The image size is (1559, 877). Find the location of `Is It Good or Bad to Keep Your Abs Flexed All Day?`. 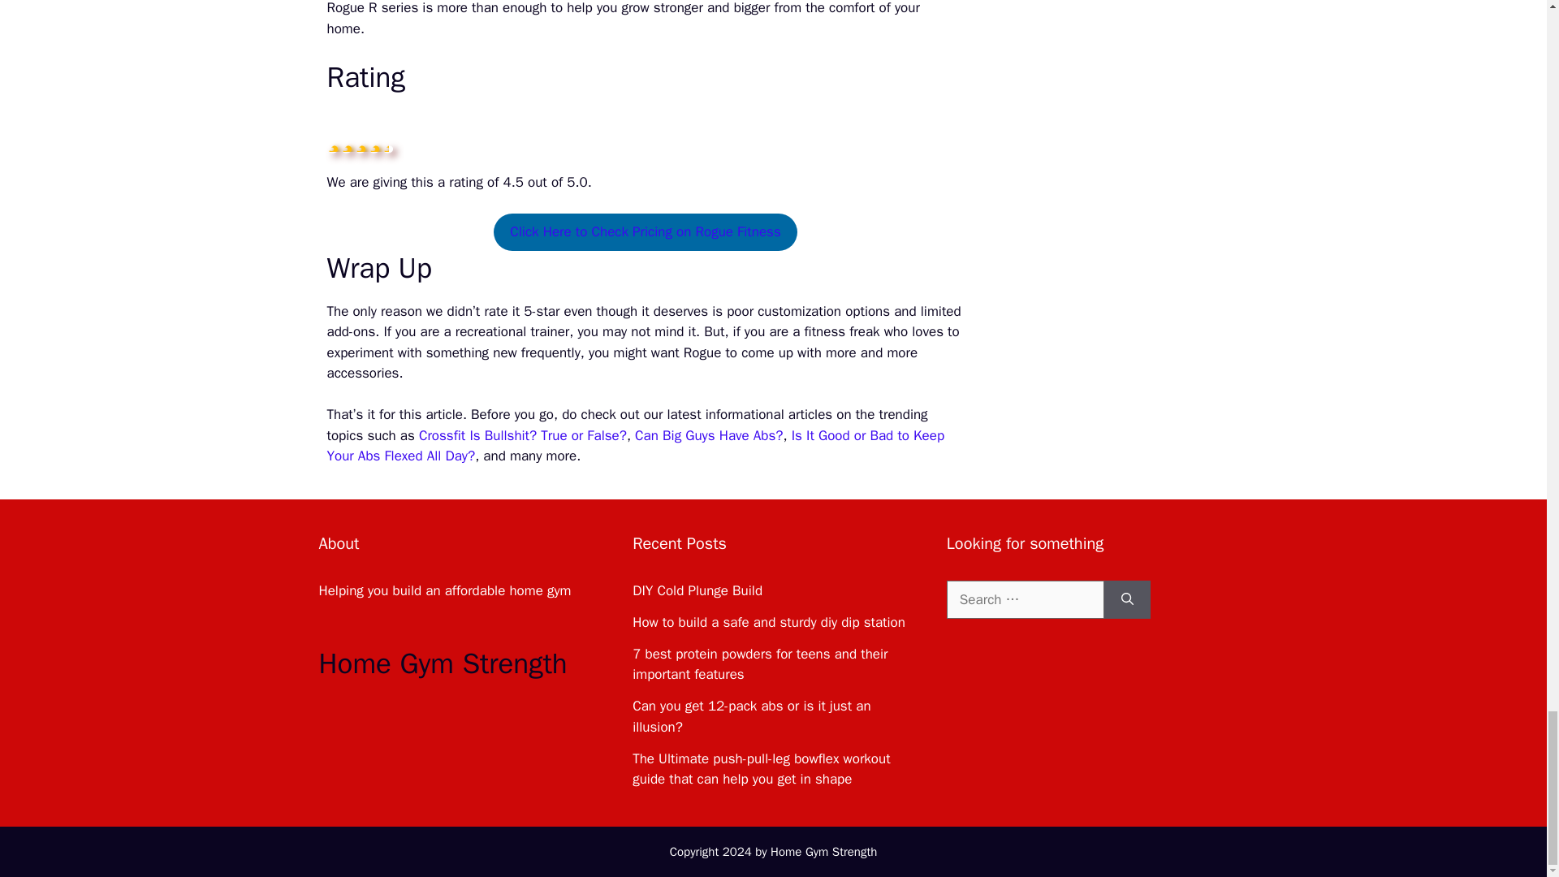

Is It Good or Bad to Keep Your Abs Flexed All Day? is located at coordinates (635, 446).